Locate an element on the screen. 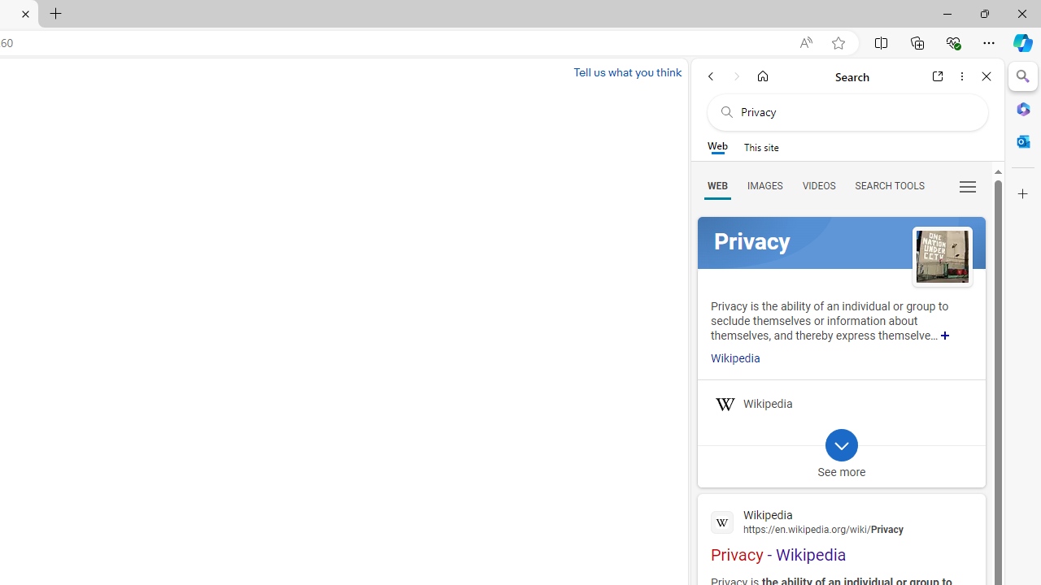  Forward is located at coordinates (737, 76).